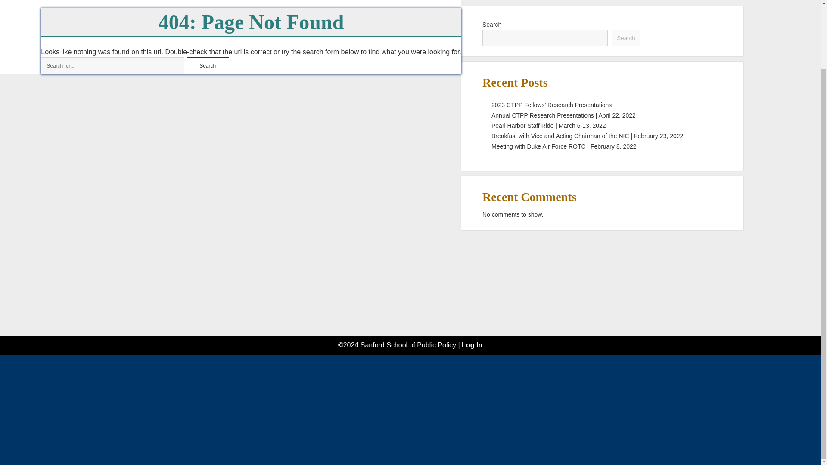  I want to click on Search for:, so click(112, 65).